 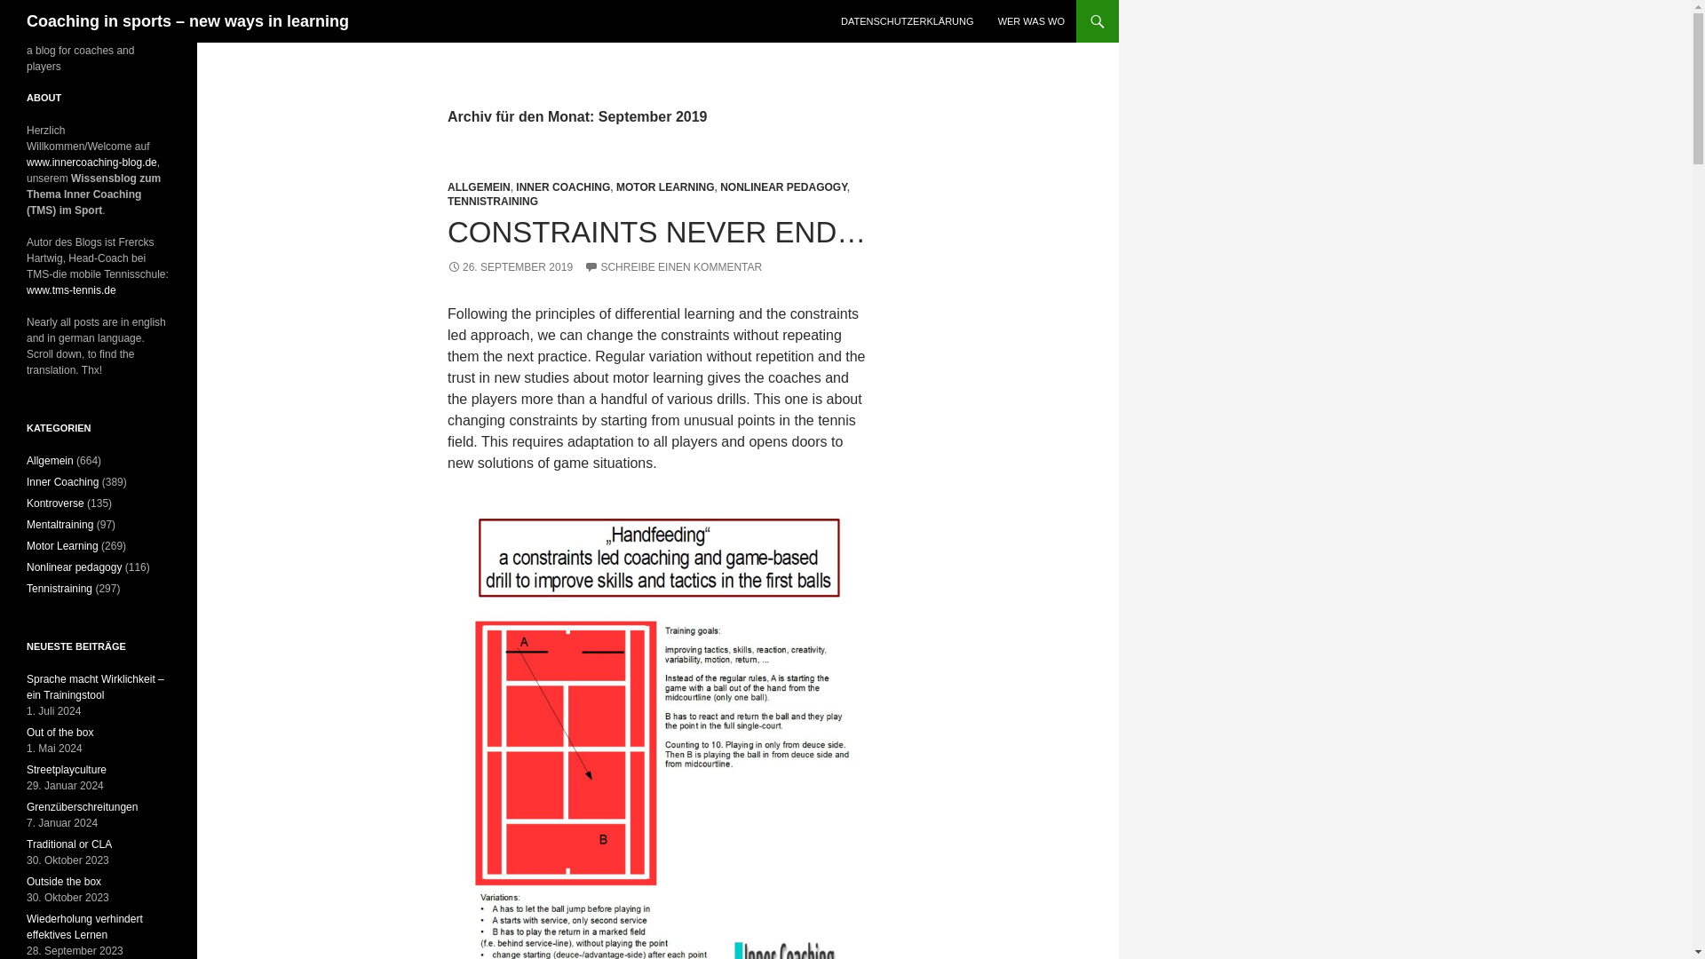 What do you see at coordinates (492, 202) in the screenshot?
I see `TENNISTRAINING` at bounding box center [492, 202].